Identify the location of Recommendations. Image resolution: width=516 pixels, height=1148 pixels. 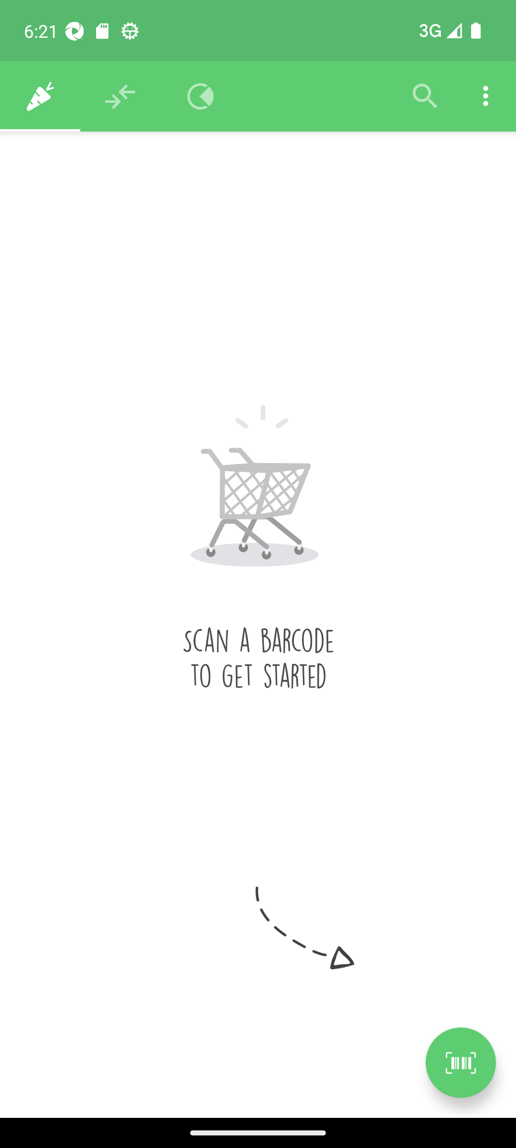
(120, 97).